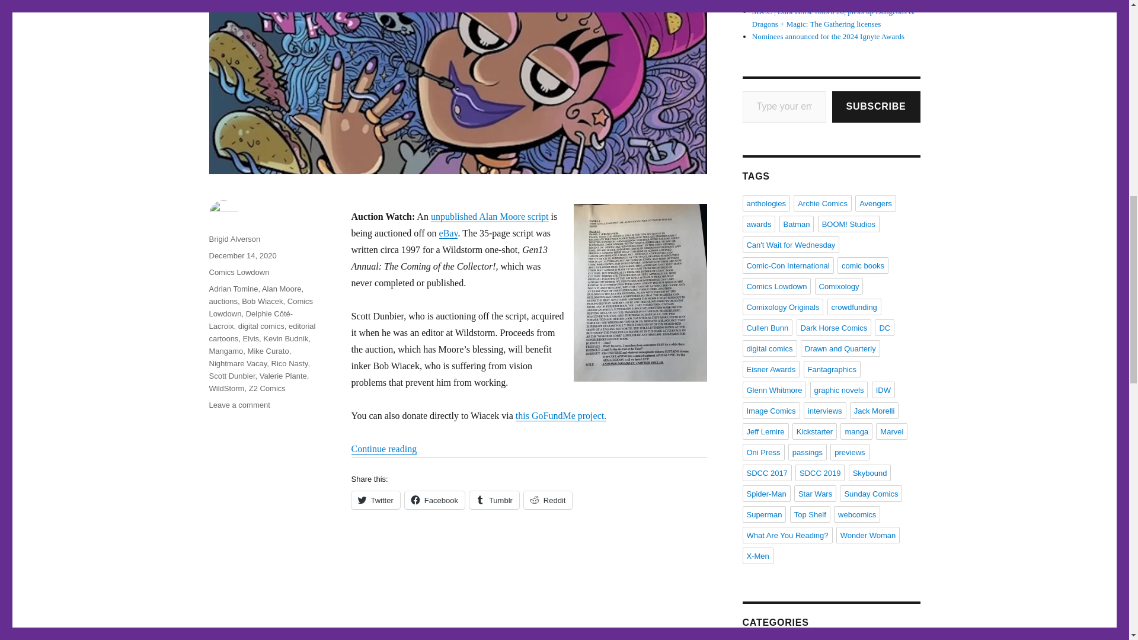  Describe the element at coordinates (251, 338) in the screenshot. I see `Elvis` at that location.